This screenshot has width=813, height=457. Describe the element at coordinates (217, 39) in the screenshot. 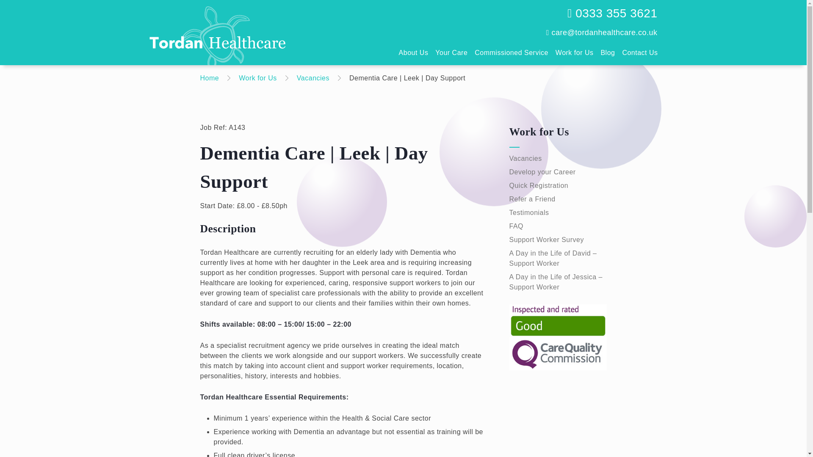

I see `Tordan Healthcare Logo` at that location.